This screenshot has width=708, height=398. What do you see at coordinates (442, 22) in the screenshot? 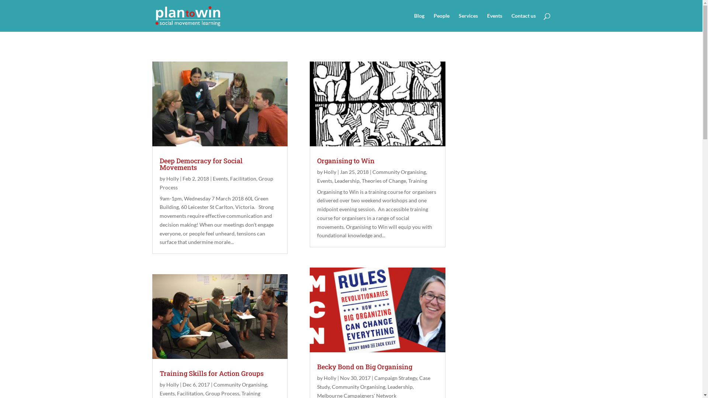
I see `People` at bounding box center [442, 22].